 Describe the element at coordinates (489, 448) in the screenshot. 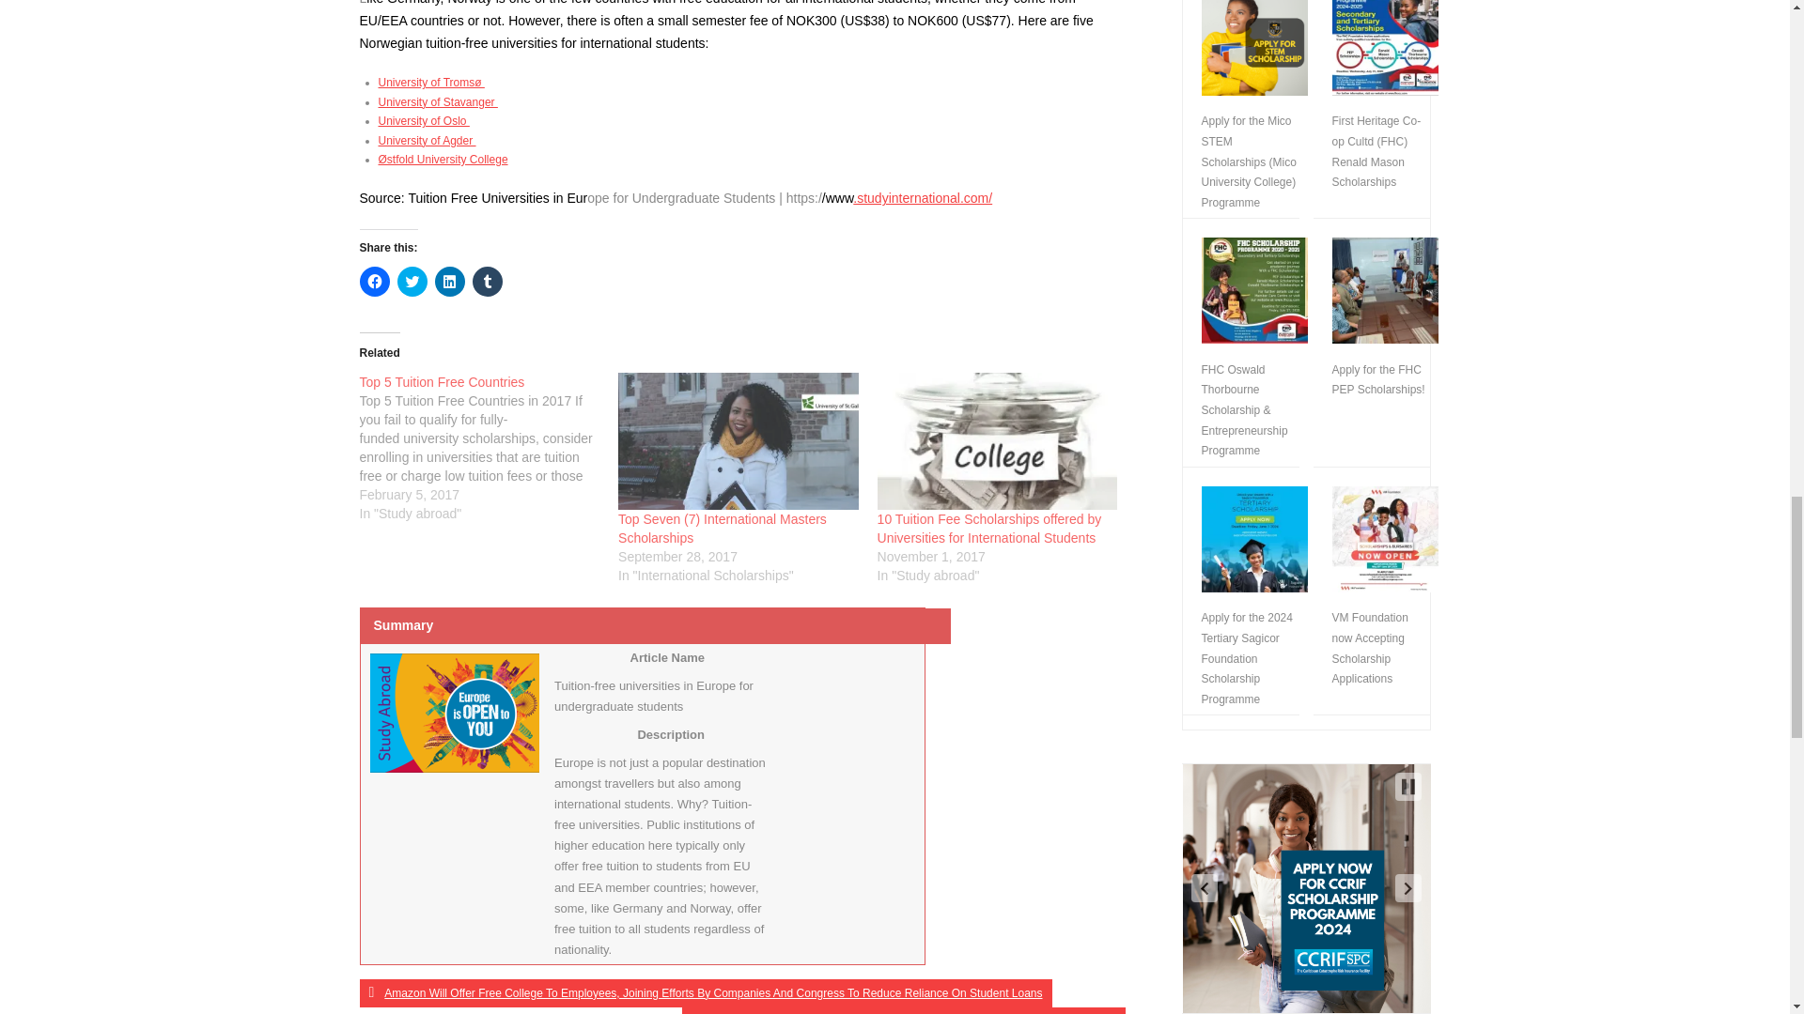

I see `Top 5 Tuition Free Countries` at that location.